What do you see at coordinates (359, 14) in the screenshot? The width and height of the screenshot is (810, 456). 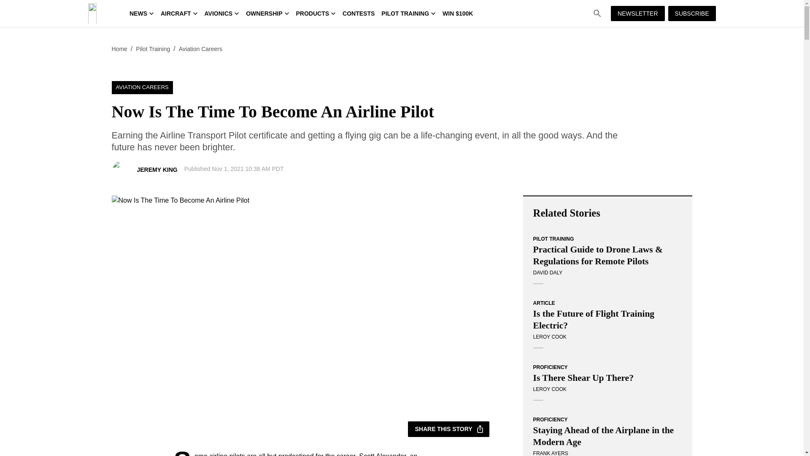 I see `CONTESTS` at bounding box center [359, 14].